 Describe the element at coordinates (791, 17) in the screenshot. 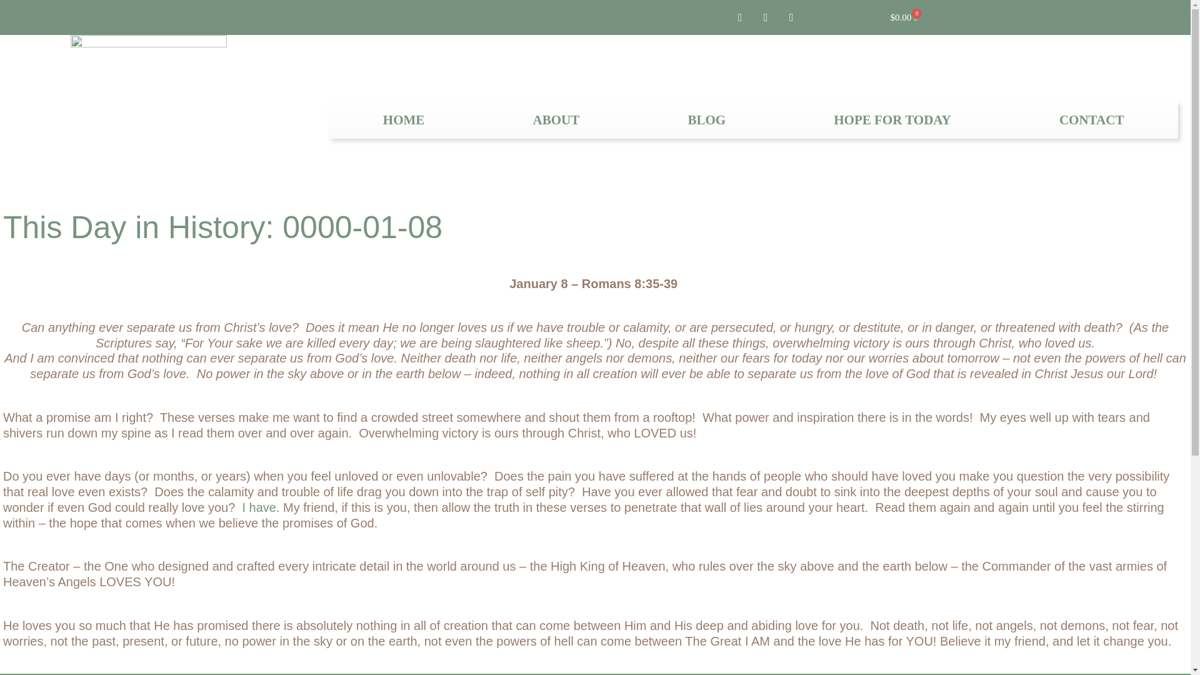

I see `Instagram` at that location.